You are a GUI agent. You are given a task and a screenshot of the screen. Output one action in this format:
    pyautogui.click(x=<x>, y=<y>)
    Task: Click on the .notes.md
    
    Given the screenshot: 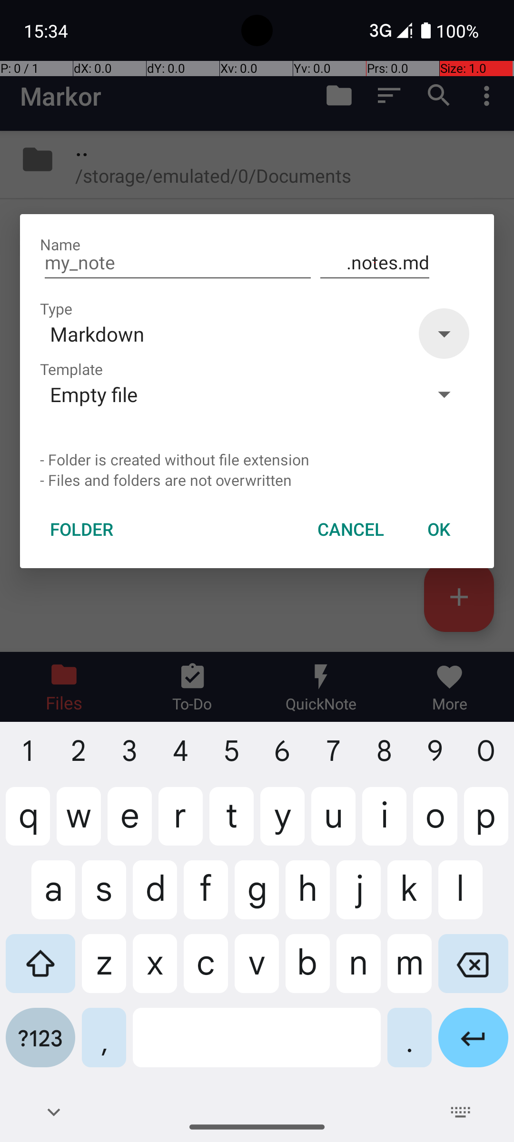 What is the action you would take?
    pyautogui.click(x=375, y=263)
    